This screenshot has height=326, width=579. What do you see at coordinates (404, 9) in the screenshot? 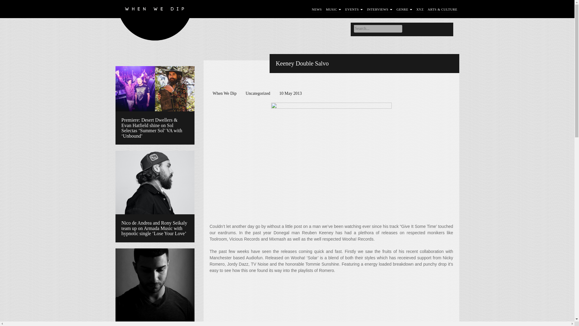
I see `GENRE` at bounding box center [404, 9].